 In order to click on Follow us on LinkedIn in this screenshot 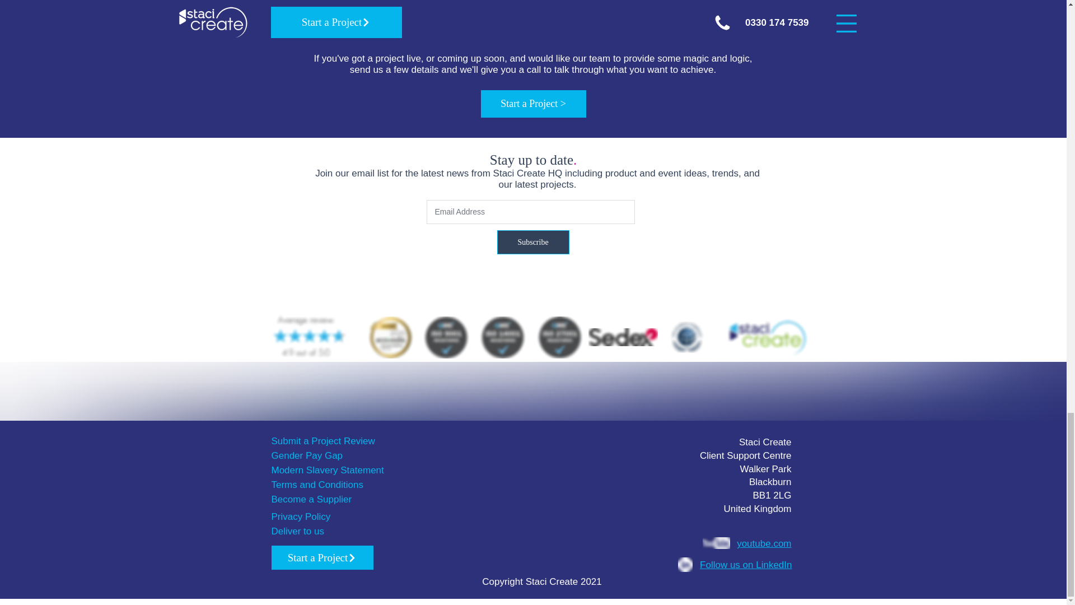, I will do `click(745, 565)`.